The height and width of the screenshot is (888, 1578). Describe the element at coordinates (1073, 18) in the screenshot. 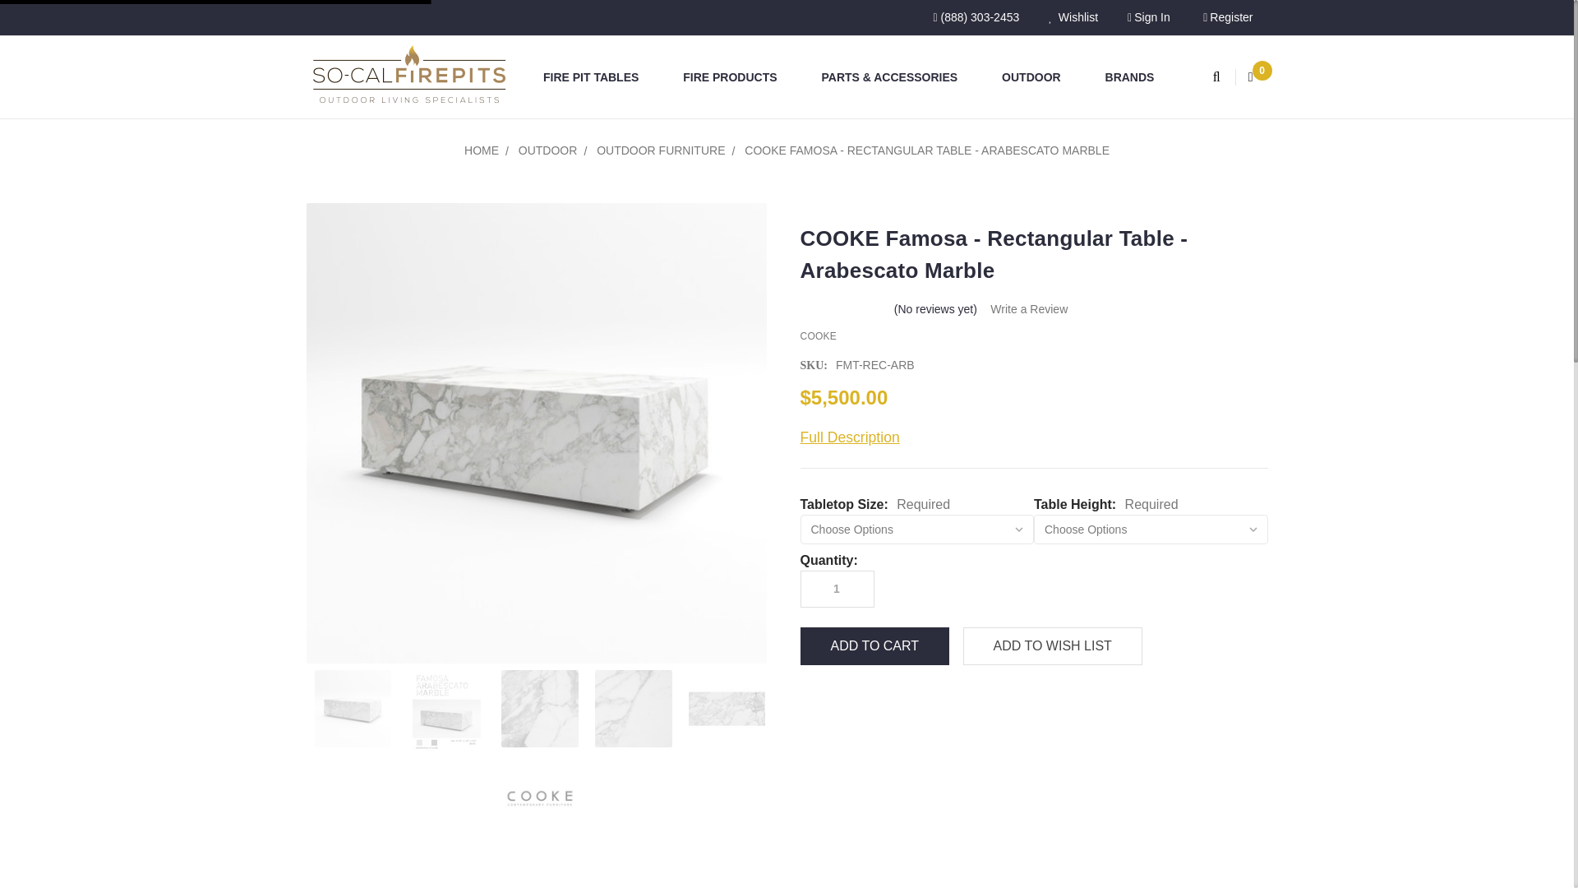

I see `Wishlist` at that location.